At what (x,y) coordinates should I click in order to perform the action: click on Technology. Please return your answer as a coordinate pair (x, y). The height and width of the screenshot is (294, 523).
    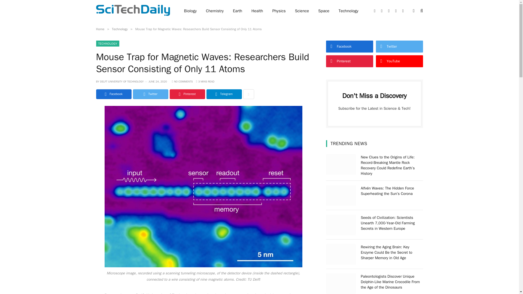
    Looking at the image, I should click on (120, 29).